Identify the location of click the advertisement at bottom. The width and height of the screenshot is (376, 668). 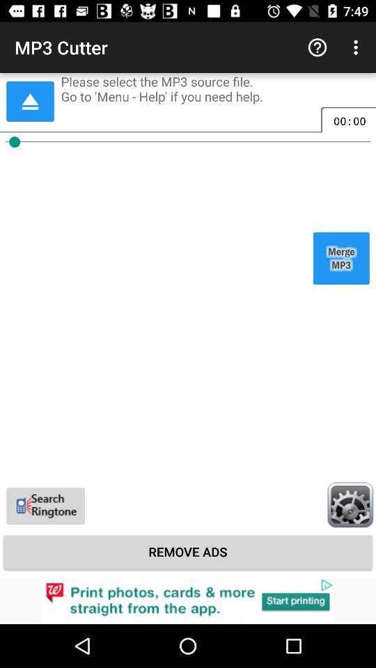
(188, 601).